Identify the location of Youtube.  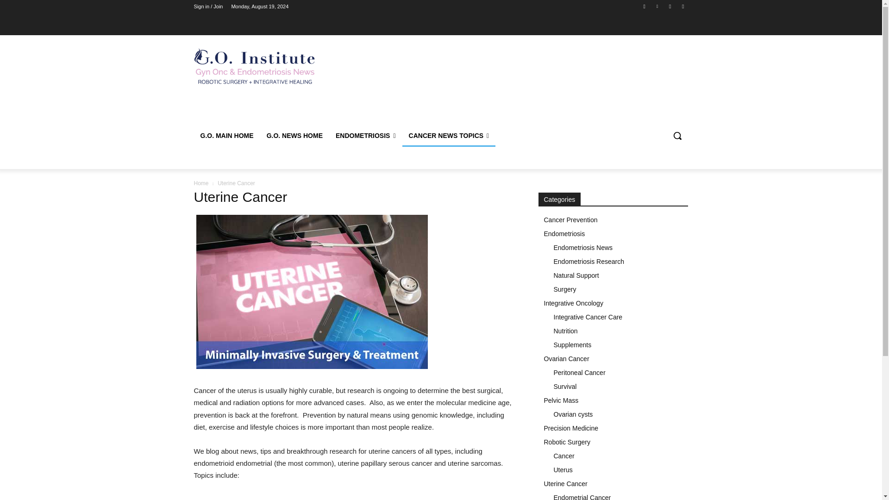
(682, 6).